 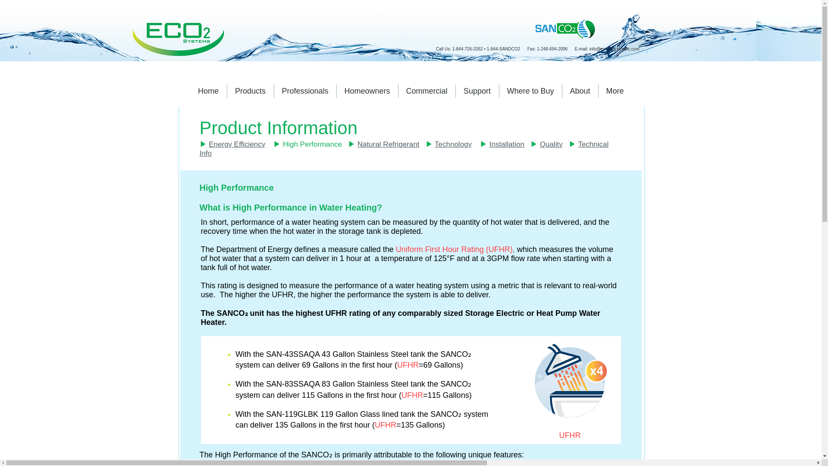 I want to click on Commercial, so click(x=427, y=91).